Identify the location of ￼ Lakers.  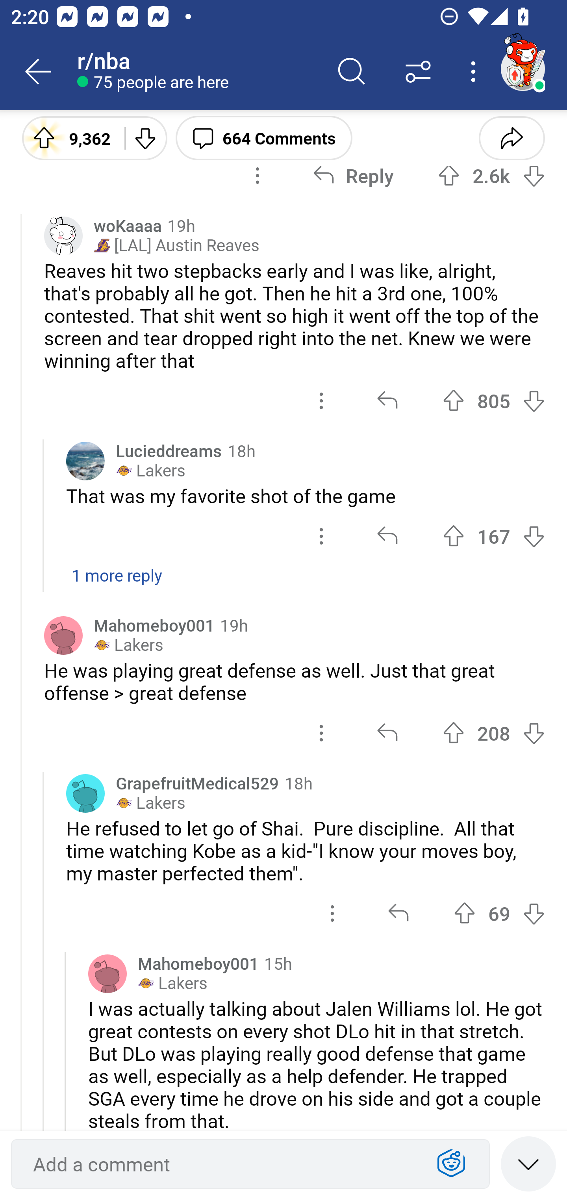
(172, 983).